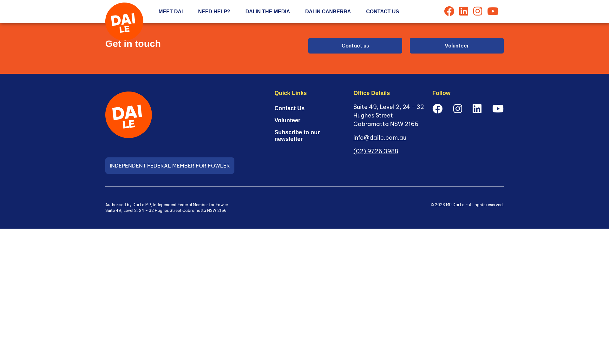 Image resolution: width=609 pixels, height=342 pixels. I want to click on Dai Le, so click(124, 22).